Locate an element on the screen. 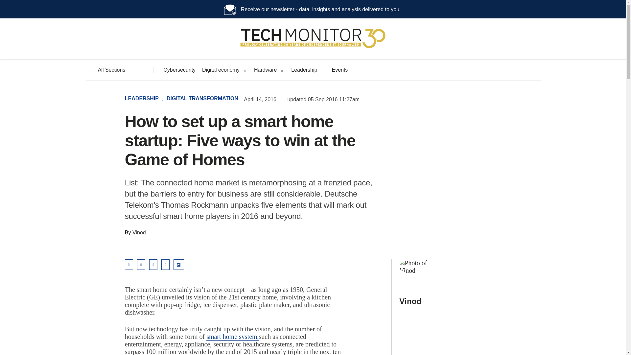 Image resolution: width=631 pixels, height=355 pixels. Share on Flipboard is located at coordinates (179, 264).